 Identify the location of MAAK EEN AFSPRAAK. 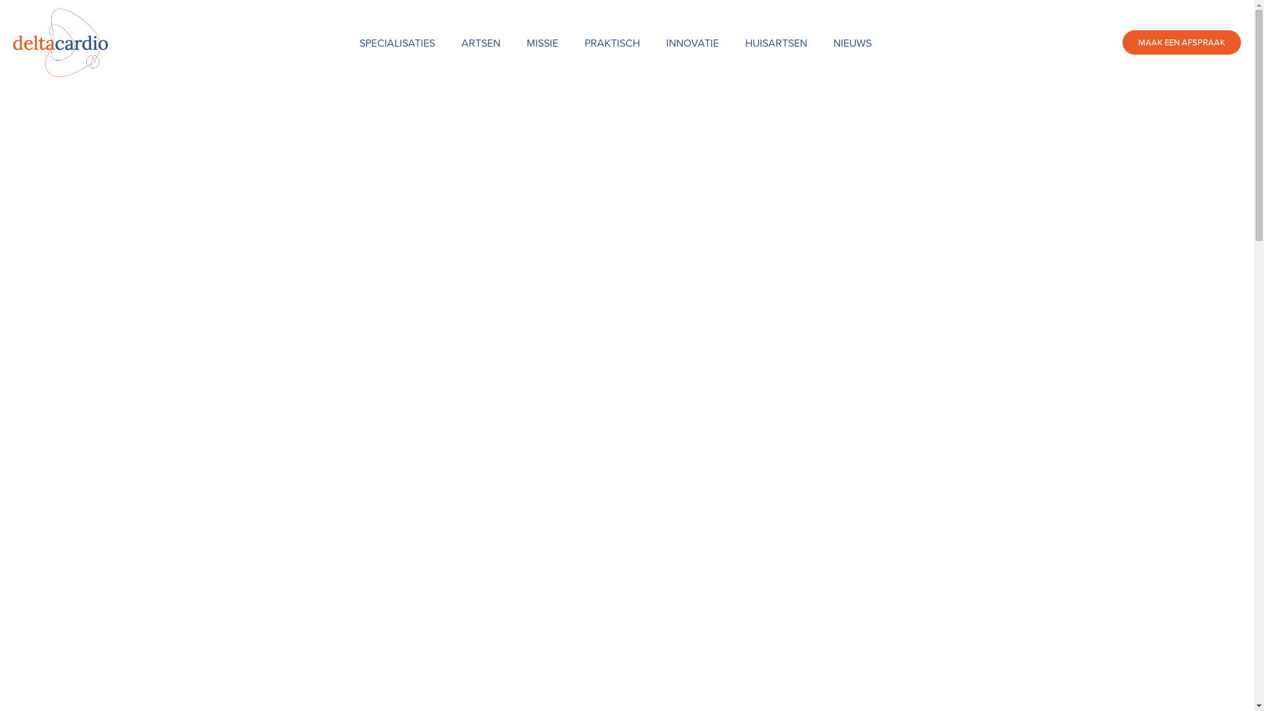
(1182, 42).